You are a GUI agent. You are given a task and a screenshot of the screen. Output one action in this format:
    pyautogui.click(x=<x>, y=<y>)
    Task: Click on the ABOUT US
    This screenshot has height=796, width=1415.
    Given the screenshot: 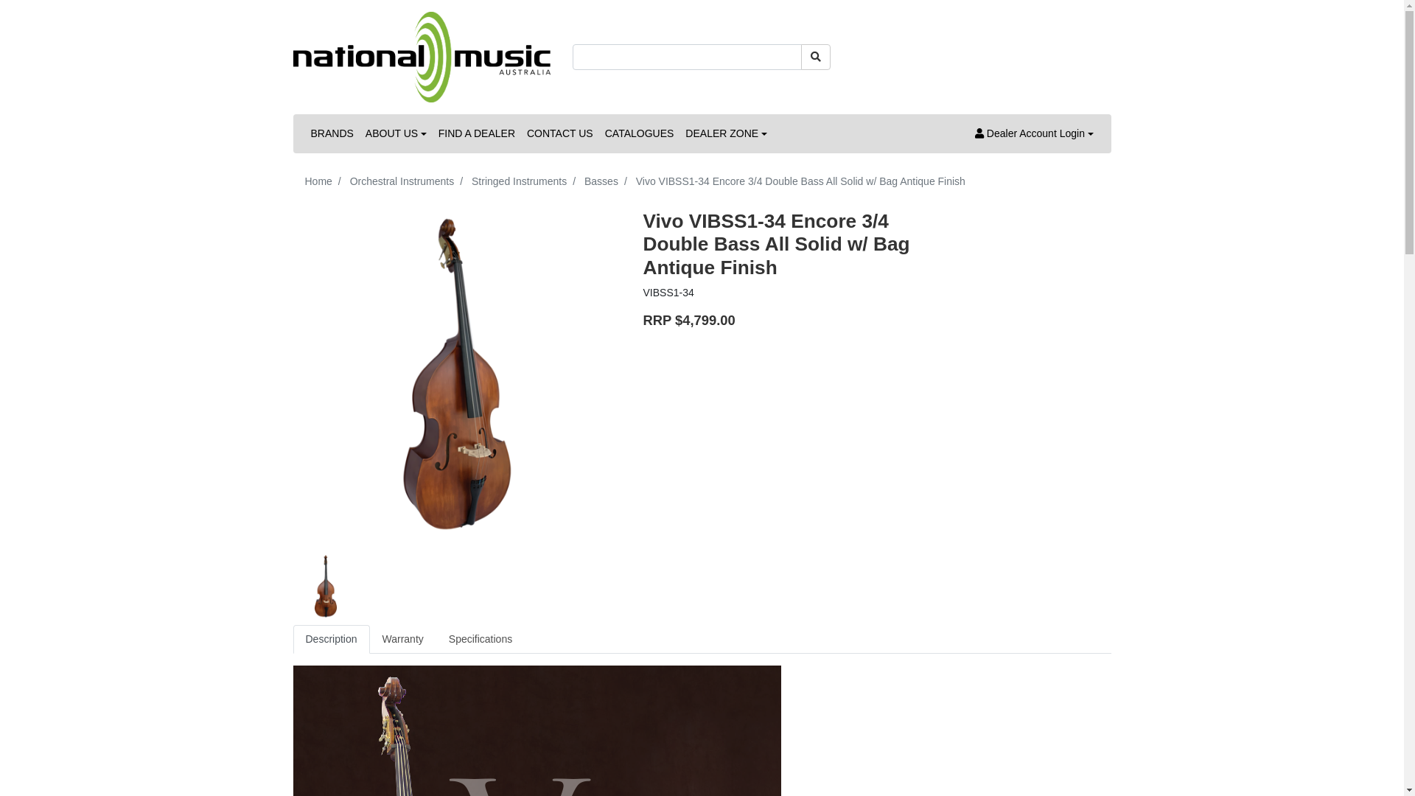 What is the action you would take?
    pyautogui.click(x=396, y=134)
    